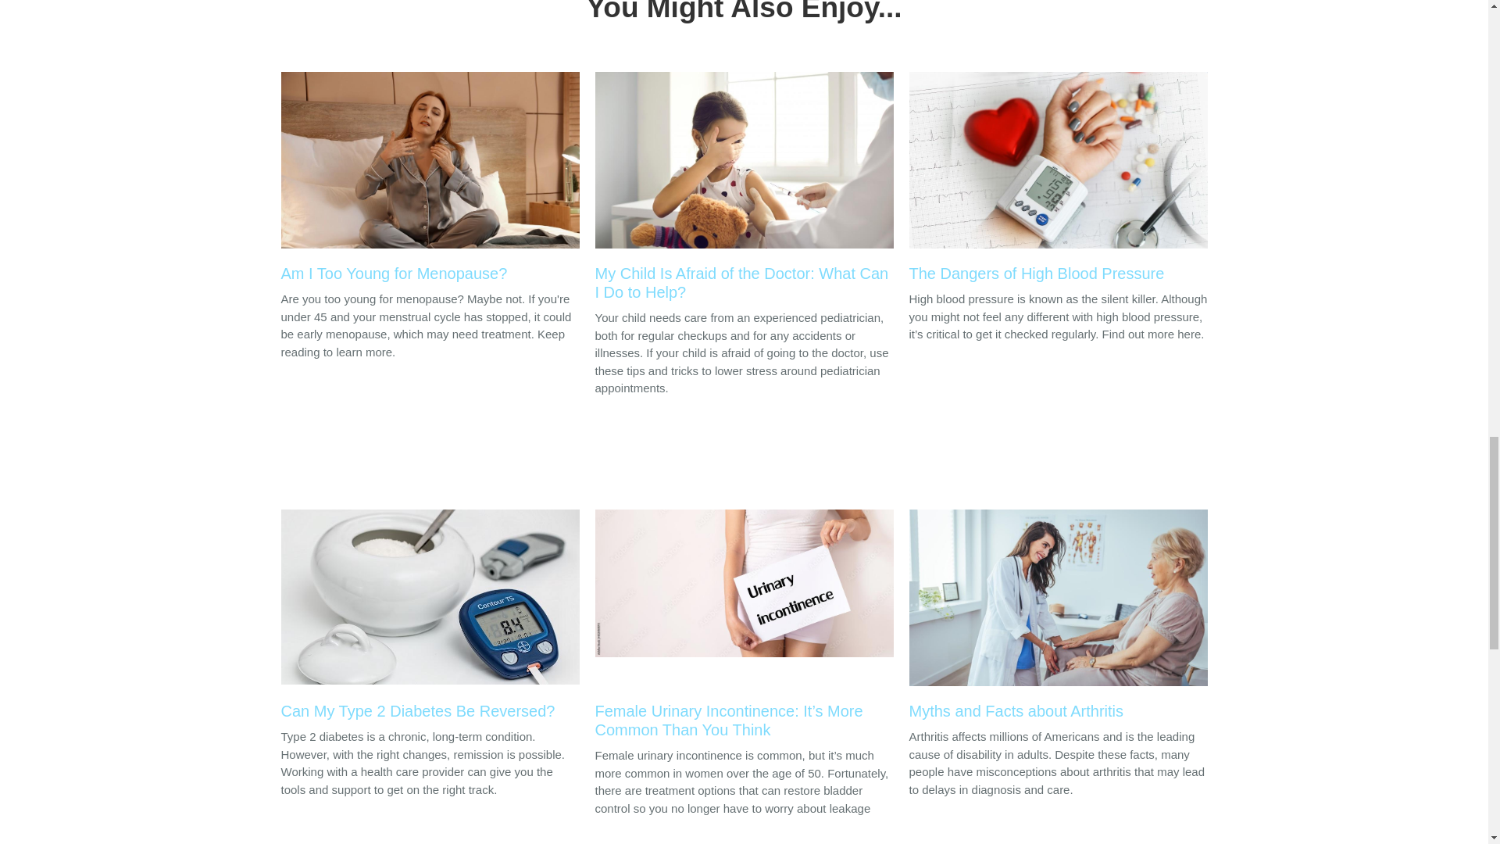  Describe the element at coordinates (430, 619) in the screenshot. I see `Can My Type 2 Diabetes Be Reversed?` at that location.